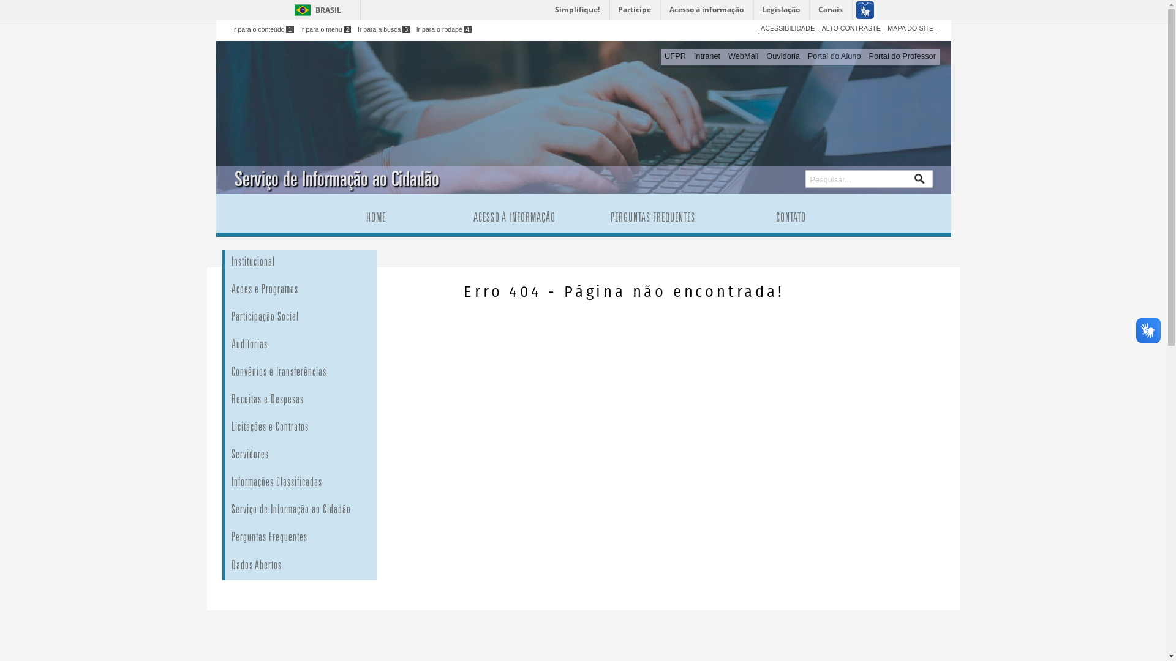 The height and width of the screenshot is (661, 1176). Describe the element at coordinates (834, 57) in the screenshot. I see `Portal do Aluno` at that location.